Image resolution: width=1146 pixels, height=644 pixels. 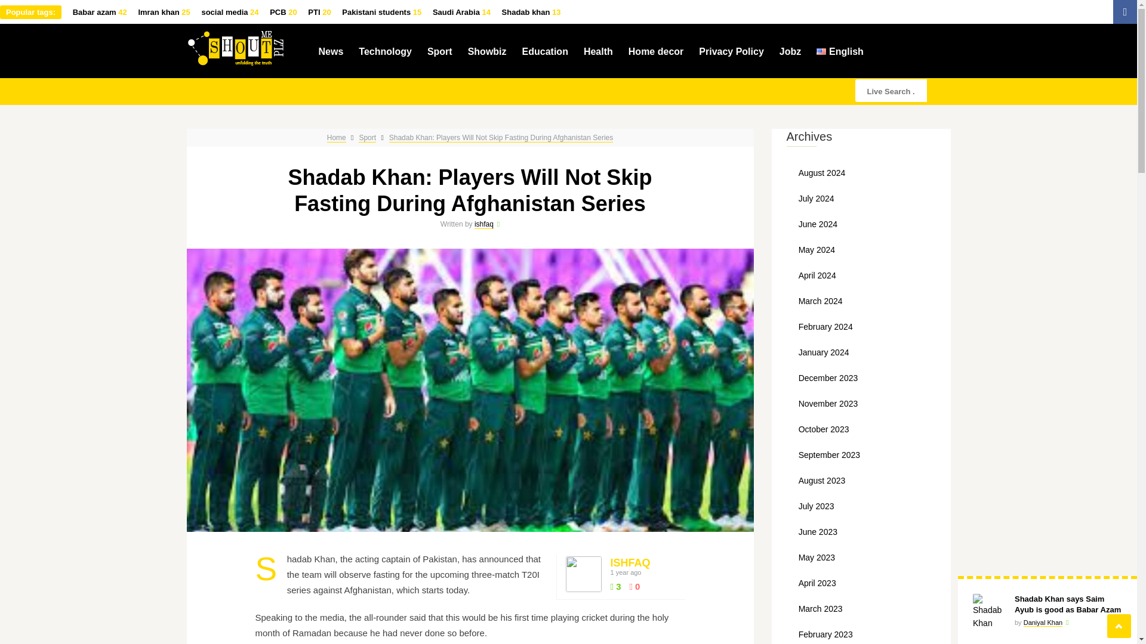 I want to click on Showbiz, so click(x=487, y=50).